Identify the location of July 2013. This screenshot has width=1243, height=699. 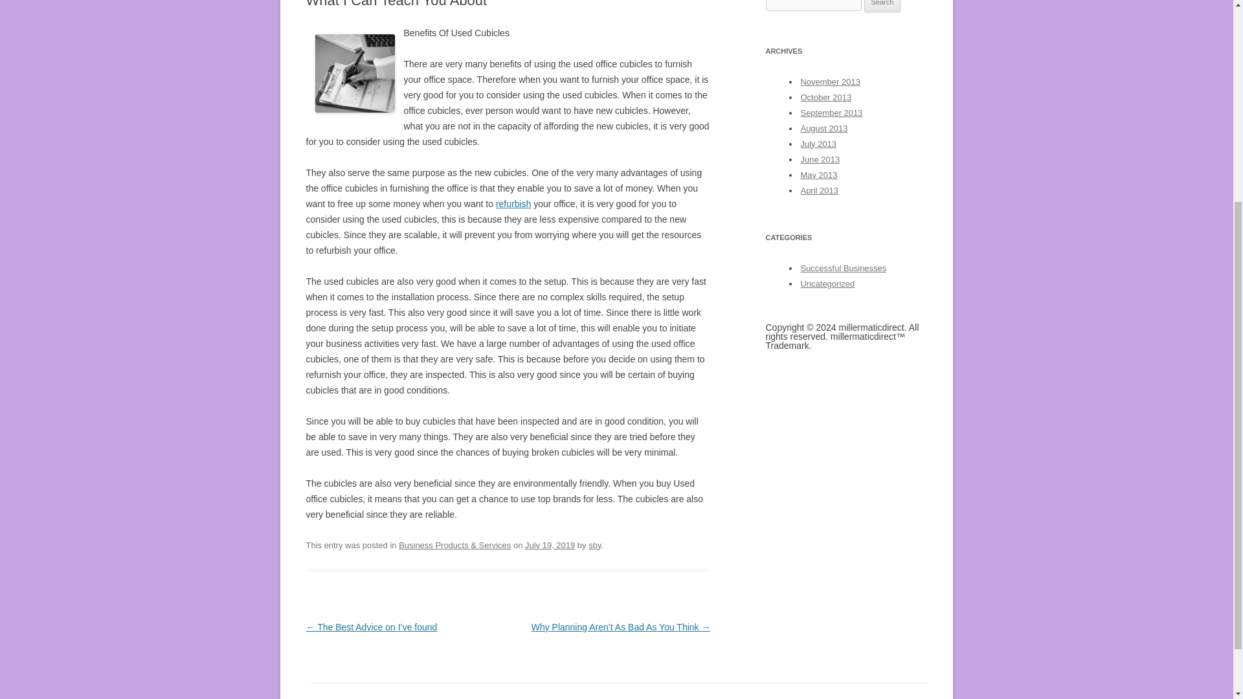
(818, 144).